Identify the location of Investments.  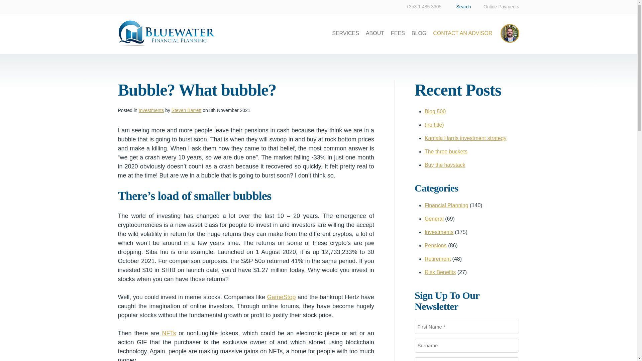
(439, 232).